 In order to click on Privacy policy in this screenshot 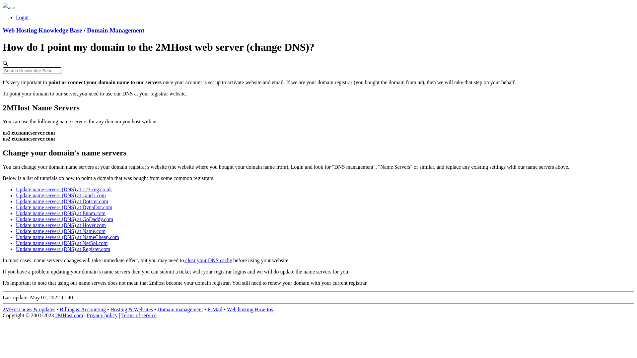, I will do `click(102, 316)`.